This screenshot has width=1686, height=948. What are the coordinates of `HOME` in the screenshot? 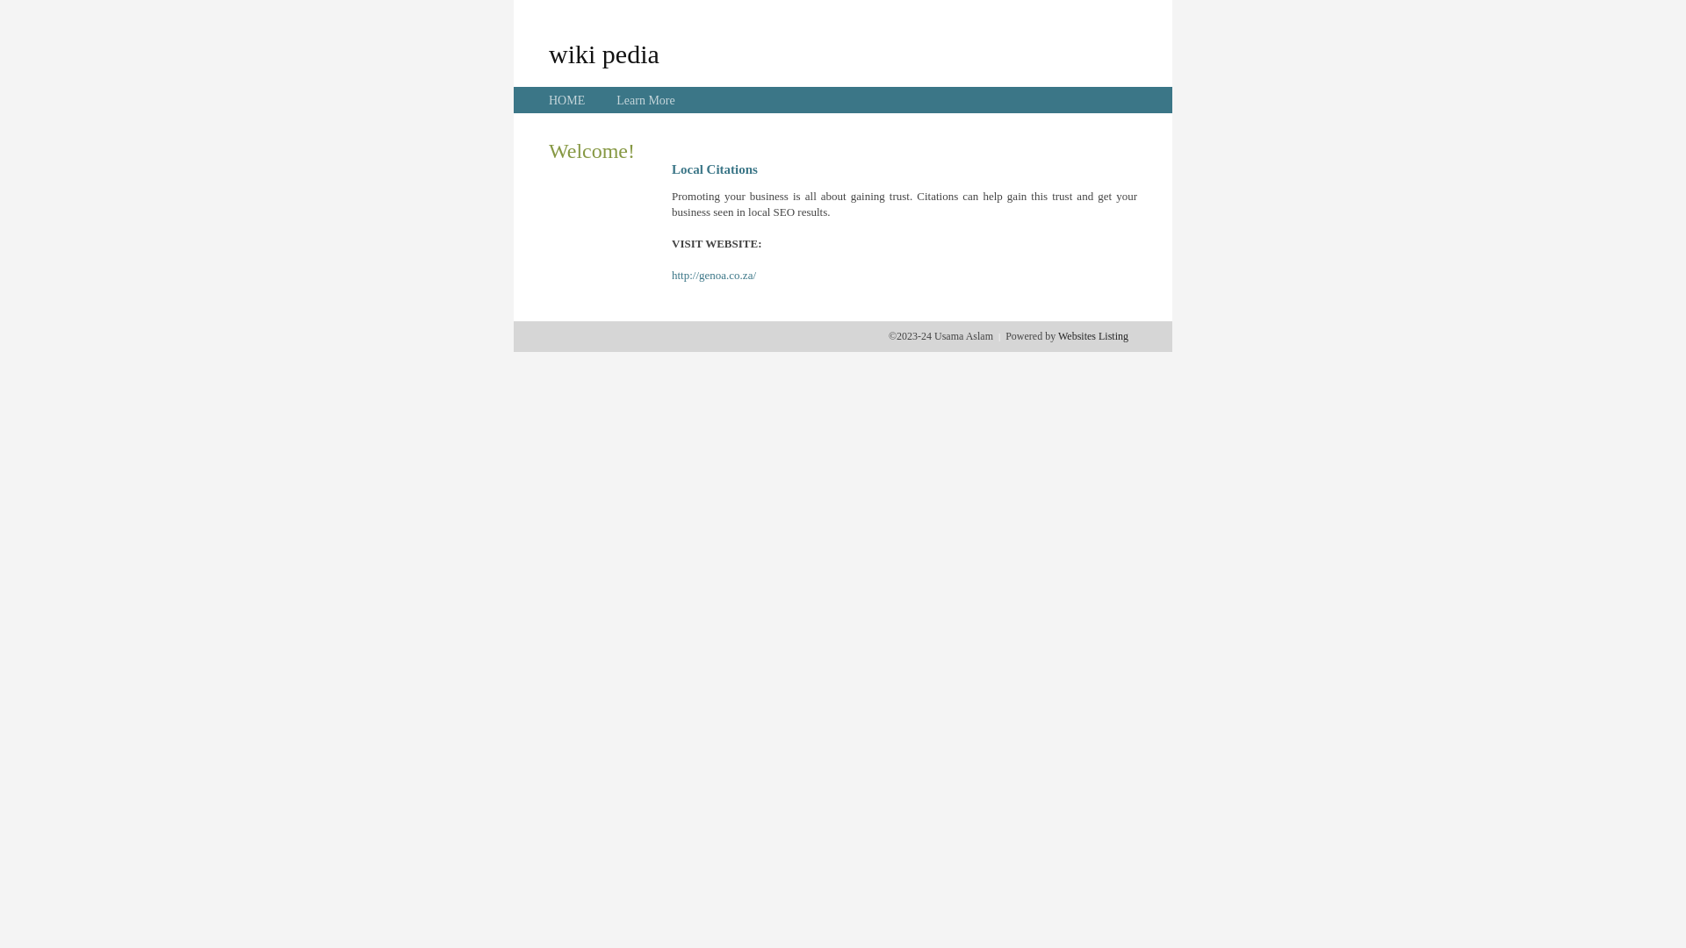 It's located at (567, 100).